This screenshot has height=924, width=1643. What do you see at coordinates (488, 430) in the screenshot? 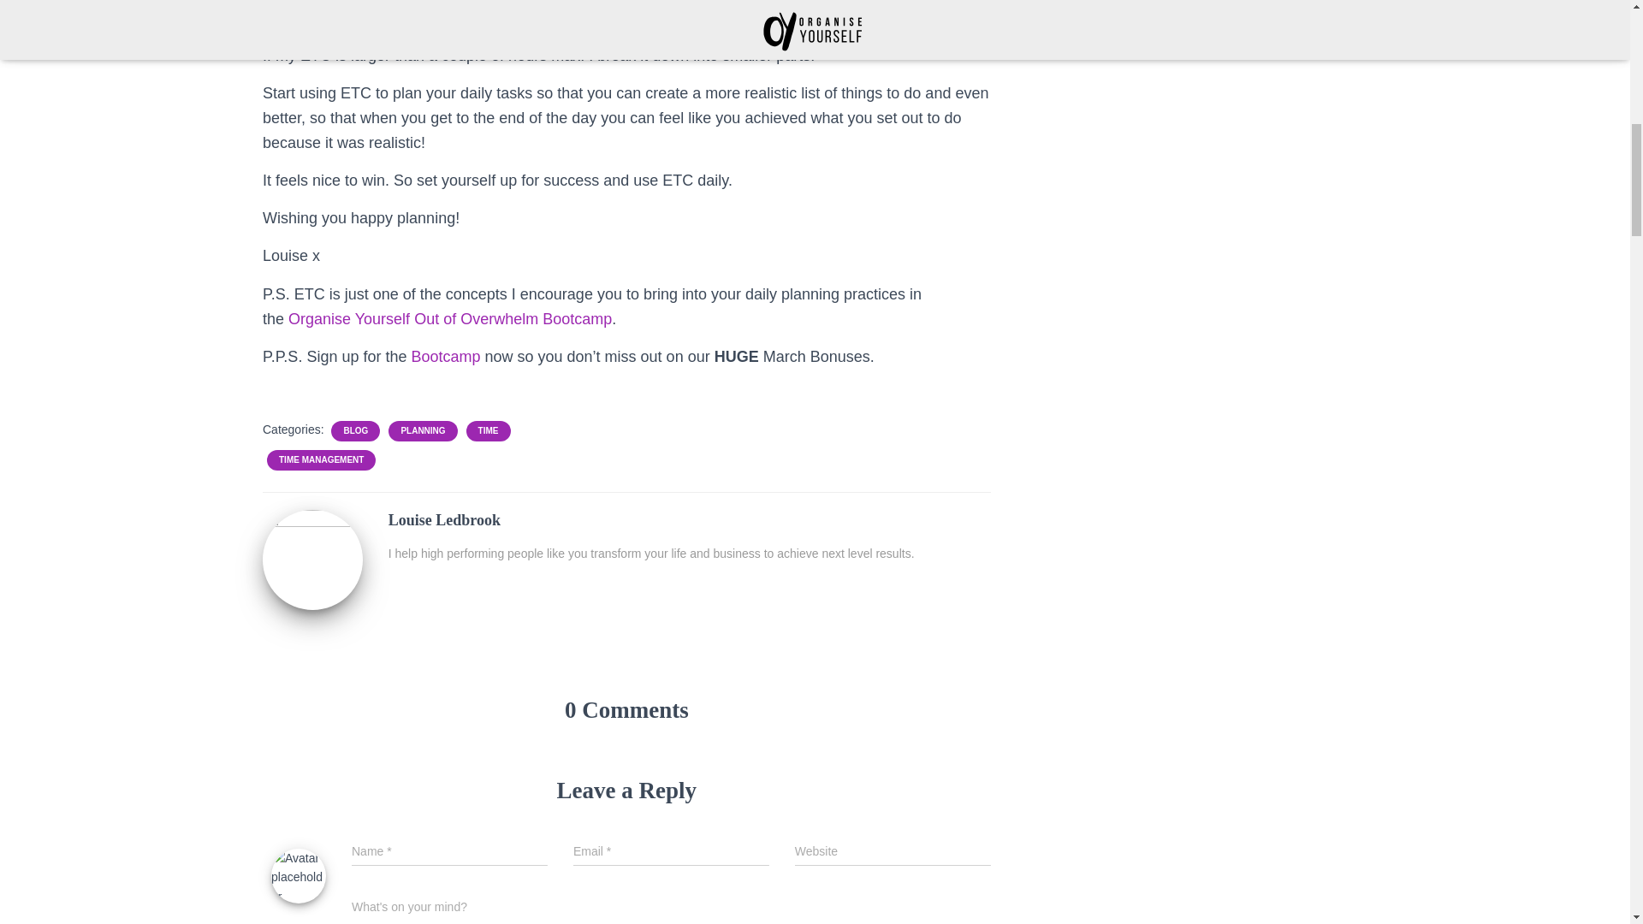
I see `TIME` at bounding box center [488, 430].